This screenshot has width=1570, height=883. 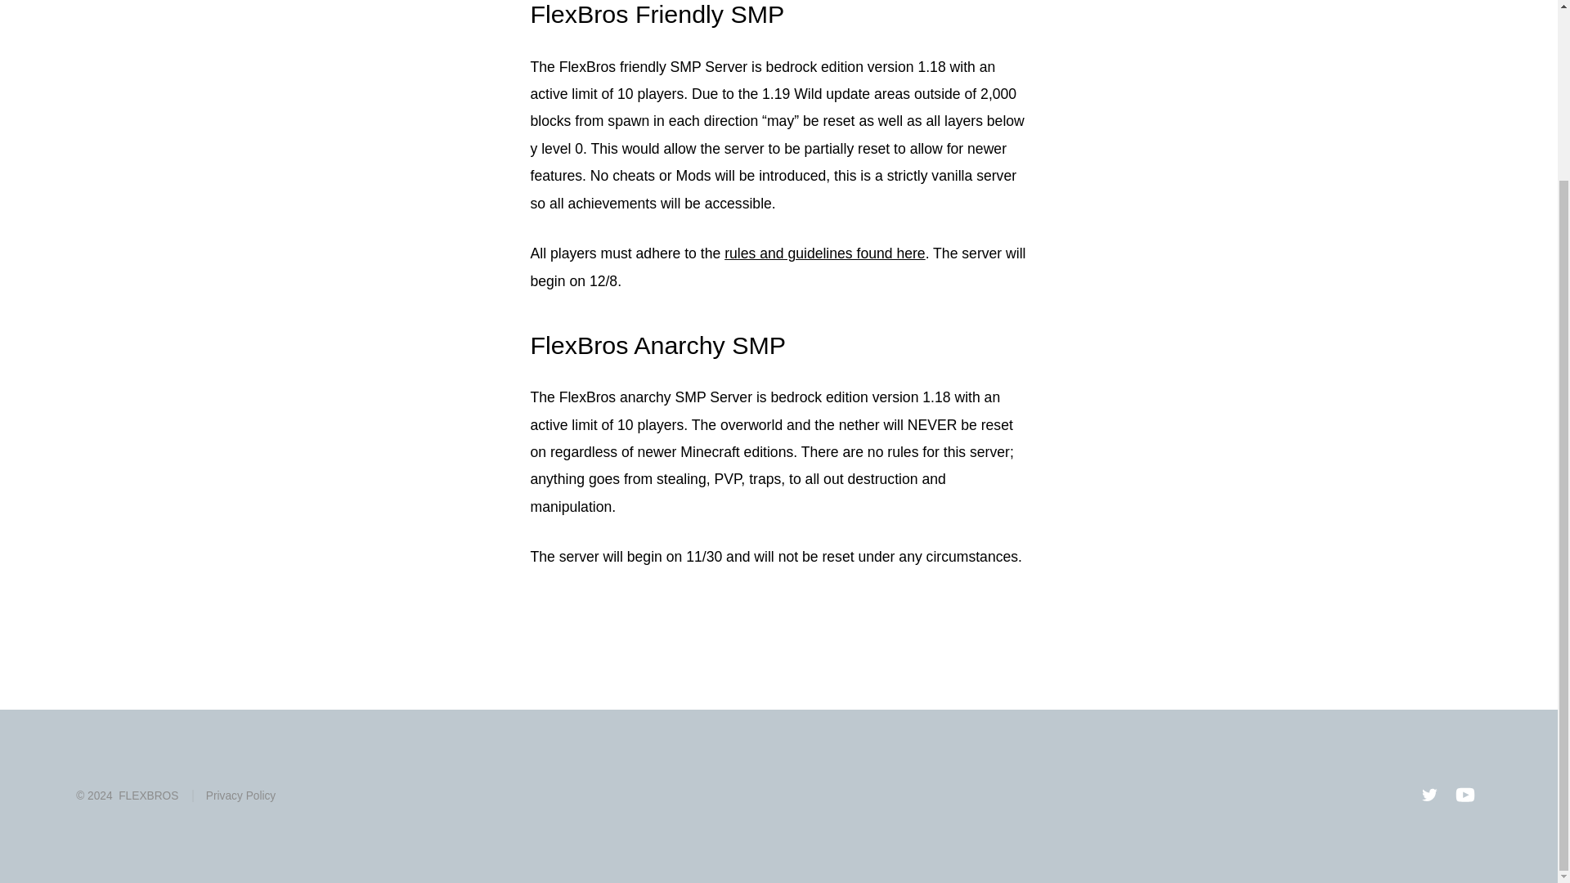 I want to click on Privacy Policy, so click(x=234, y=795).